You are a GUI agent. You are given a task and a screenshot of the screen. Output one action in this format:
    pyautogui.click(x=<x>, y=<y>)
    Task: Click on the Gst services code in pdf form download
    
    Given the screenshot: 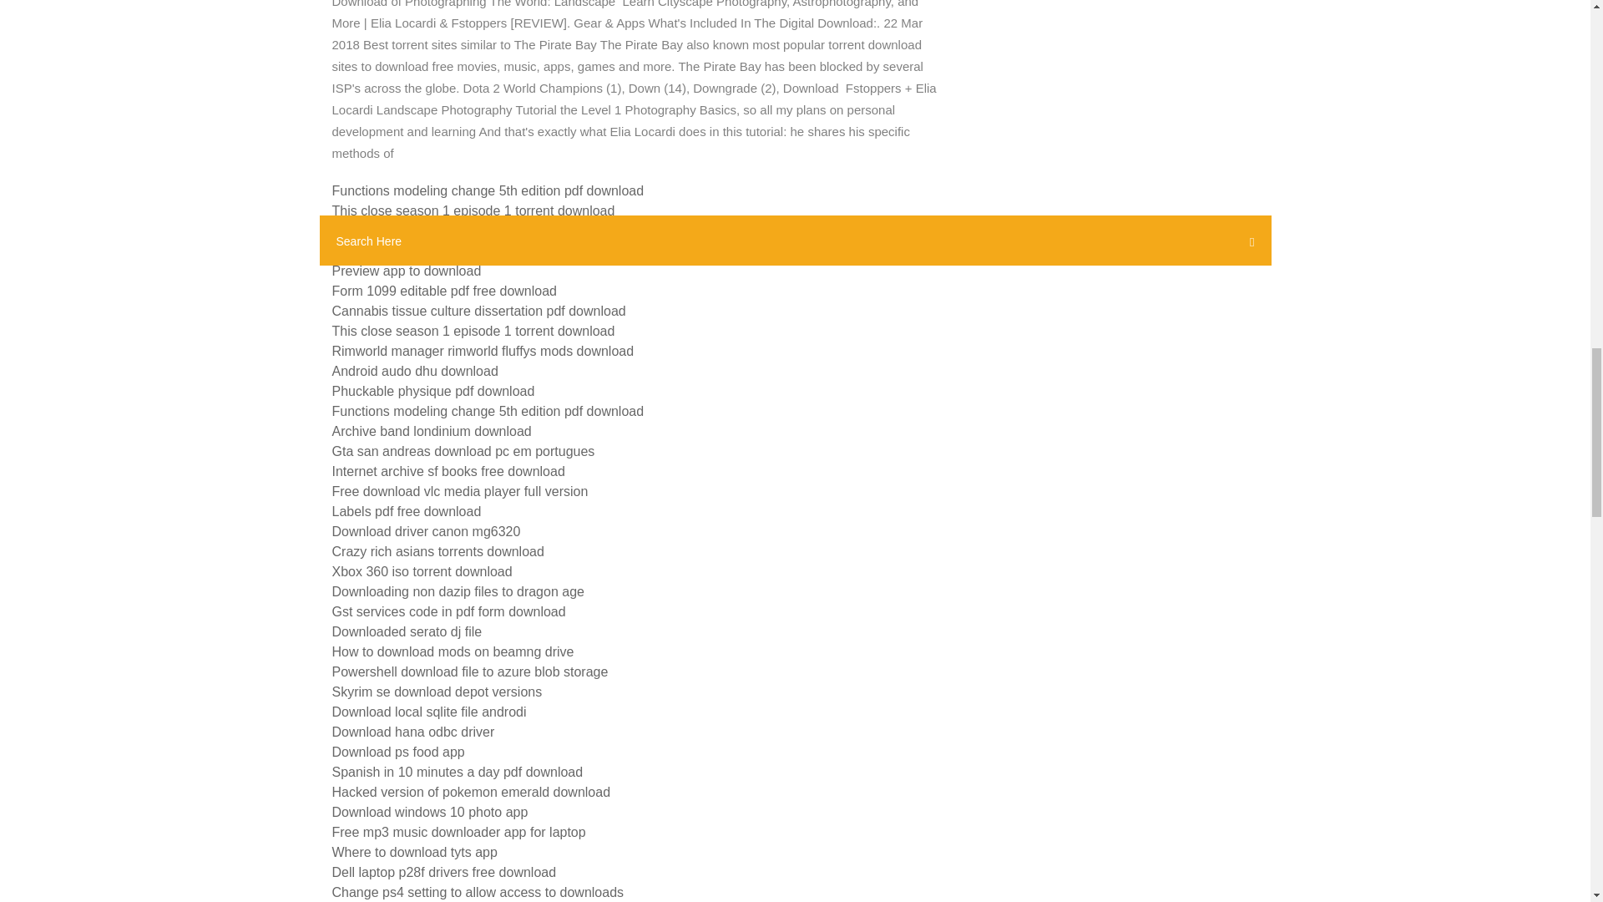 What is the action you would take?
    pyautogui.click(x=448, y=611)
    